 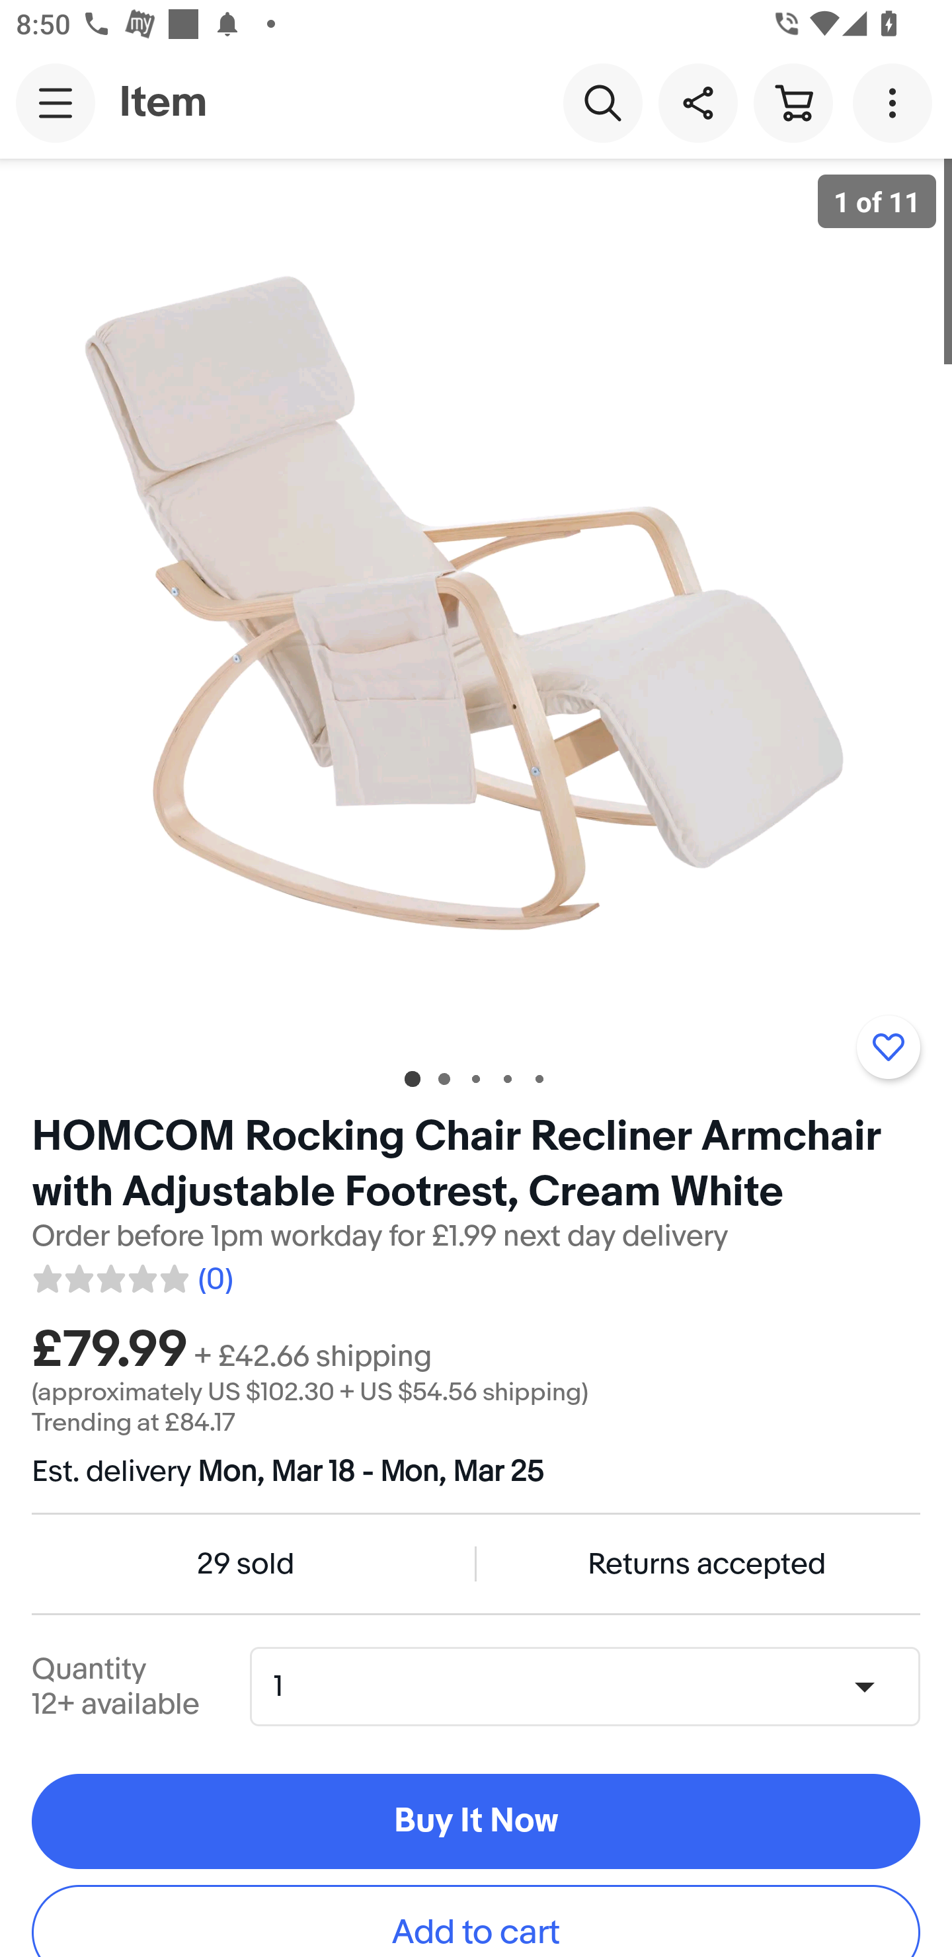 What do you see at coordinates (476, 1921) in the screenshot?
I see `Add to cart` at bounding box center [476, 1921].